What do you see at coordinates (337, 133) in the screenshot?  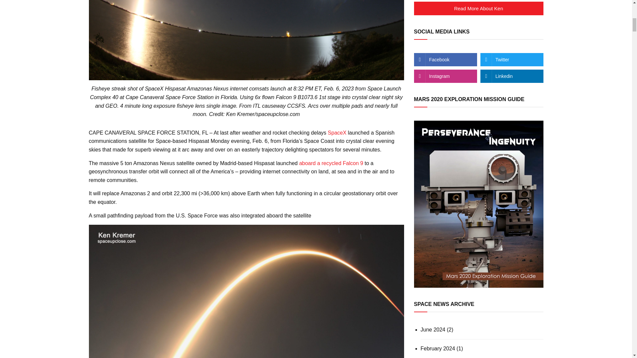 I see `SpaceX` at bounding box center [337, 133].